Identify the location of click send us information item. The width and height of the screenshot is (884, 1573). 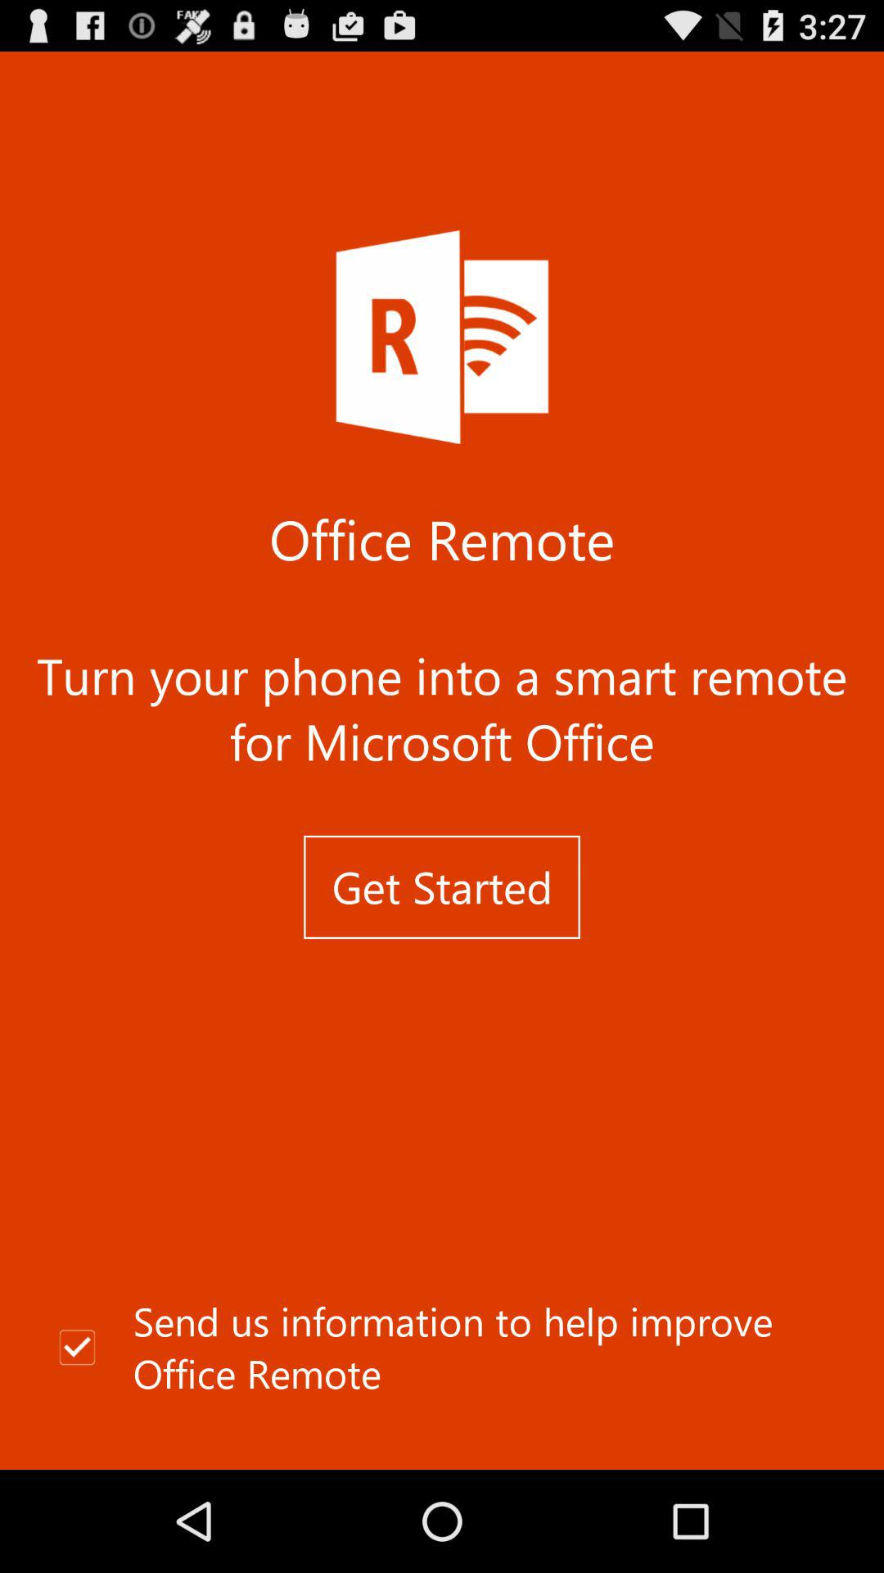
(442, 1348).